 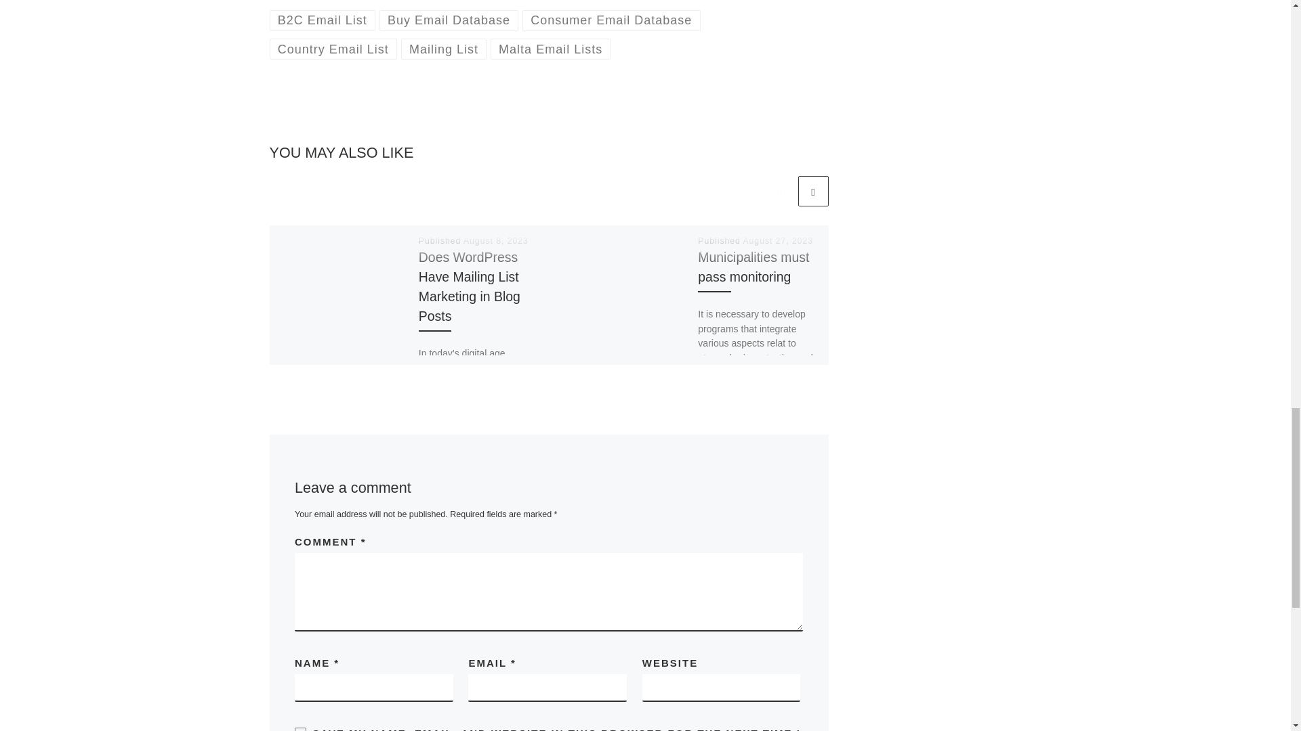 I want to click on Buy Email Database, so click(x=449, y=20).